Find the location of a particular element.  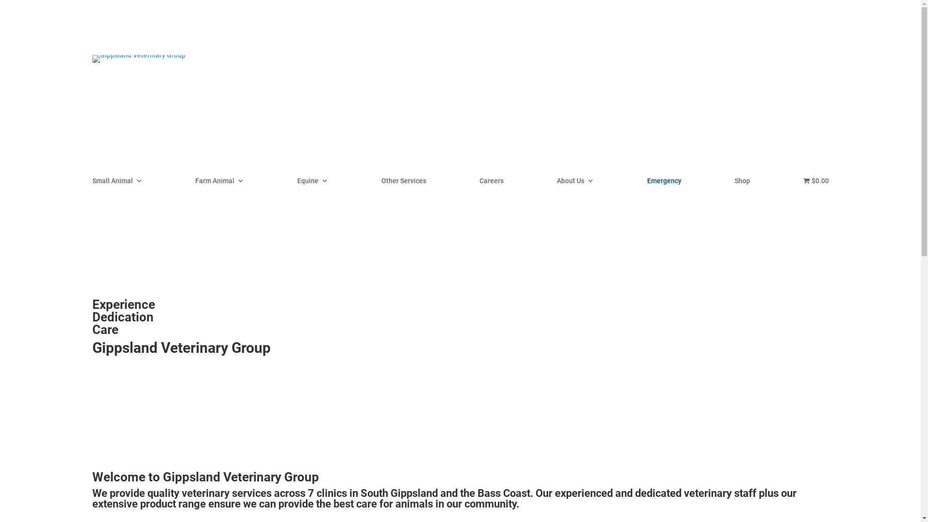

Farm Animal is located at coordinates (219, 183).